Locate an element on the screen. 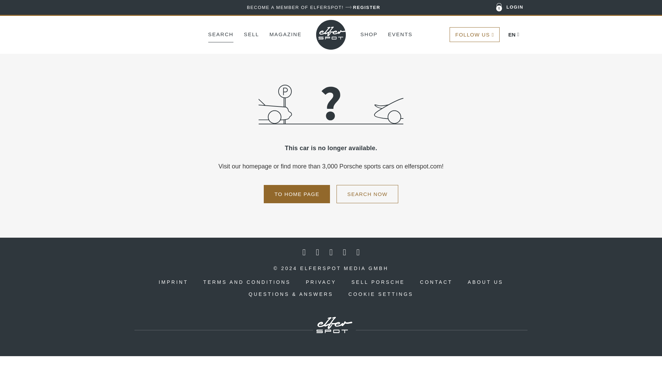 The height and width of the screenshot is (372, 662). Shop is located at coordinates (369, 34).